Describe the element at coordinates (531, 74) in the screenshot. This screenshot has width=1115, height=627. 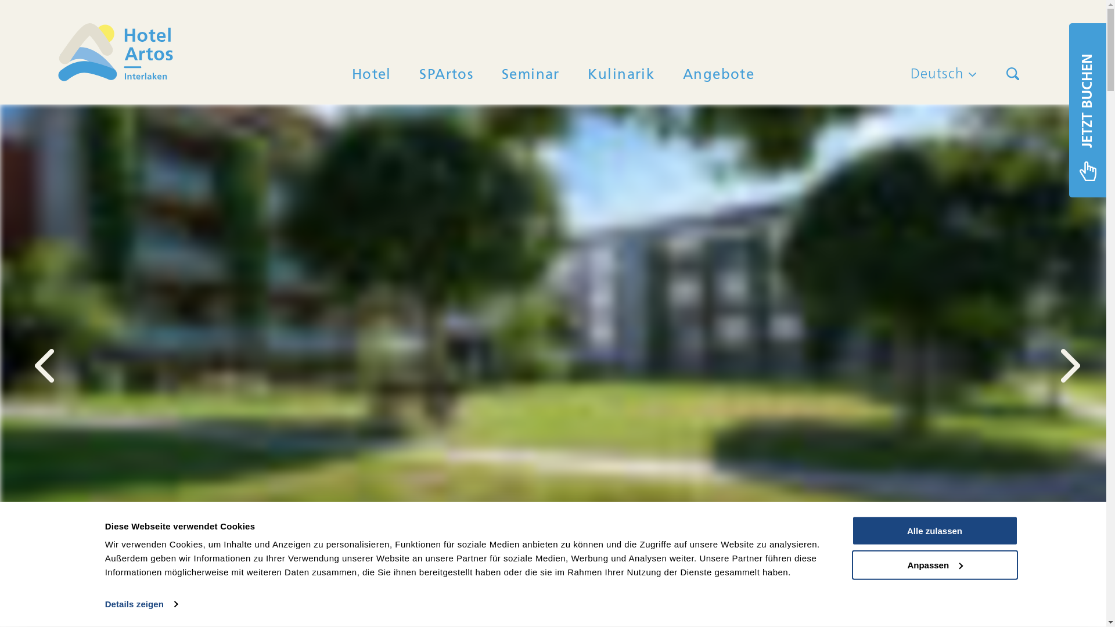
I see `Seminar` at that location.